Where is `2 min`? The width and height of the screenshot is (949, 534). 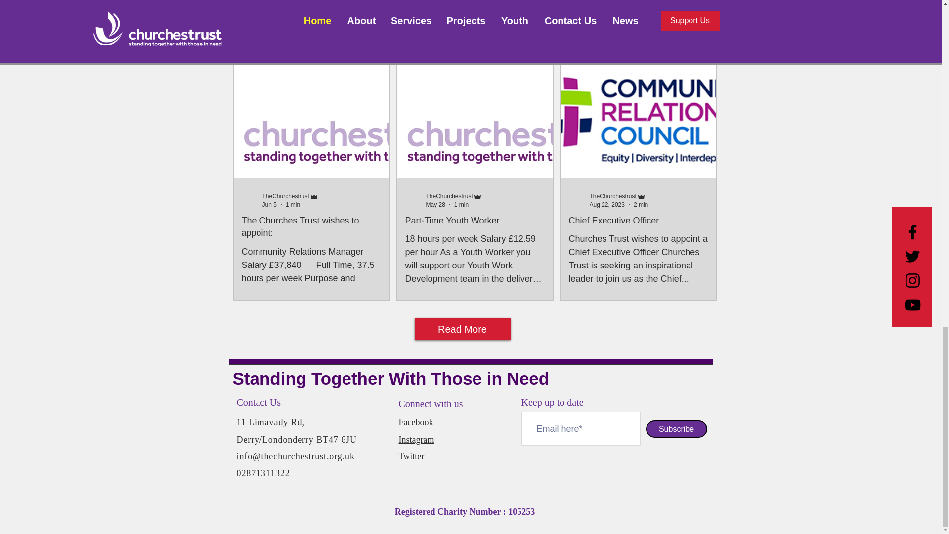 2 min is located at coordinates (641, 205).